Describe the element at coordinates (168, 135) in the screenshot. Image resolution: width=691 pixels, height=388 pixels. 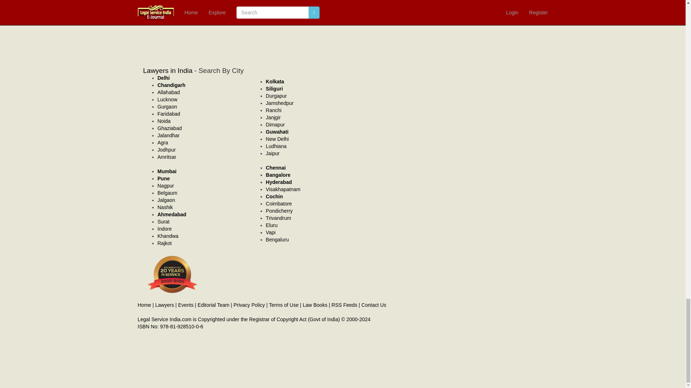
I see `Jalandhar` at that location.